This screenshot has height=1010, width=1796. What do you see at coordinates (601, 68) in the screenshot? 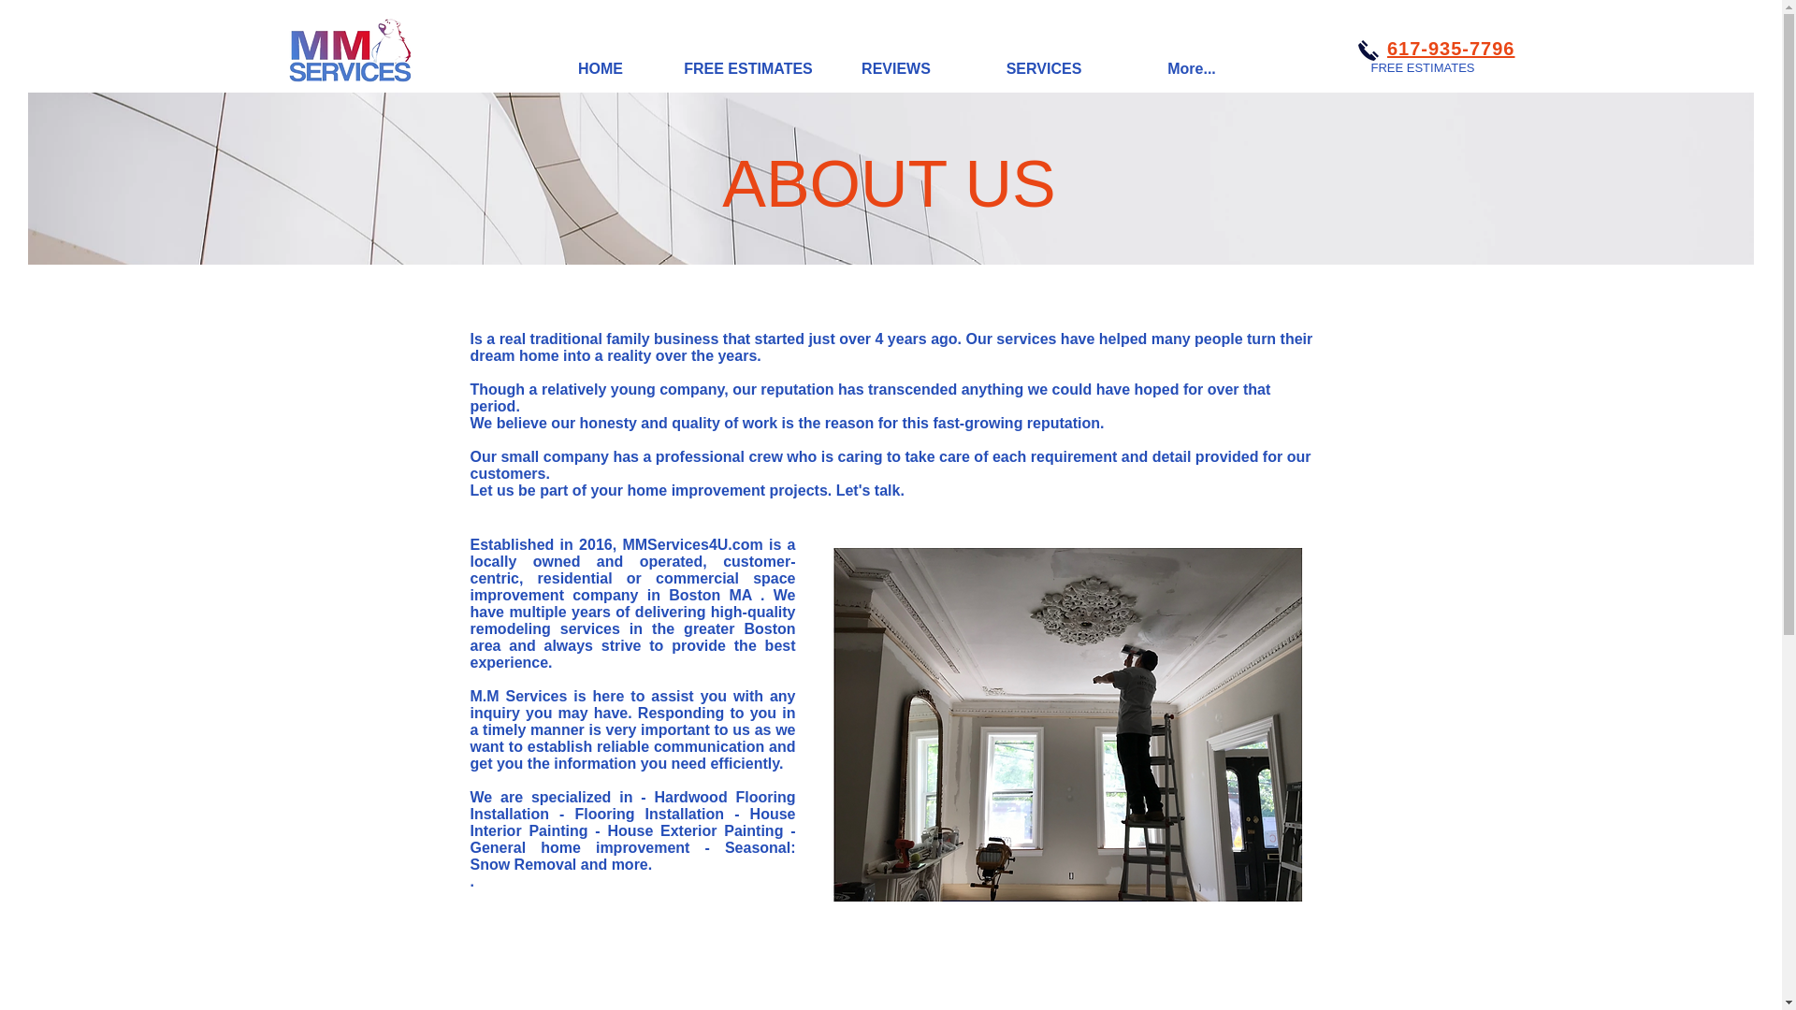
I see `HOME` at bounding box center [601, 68].